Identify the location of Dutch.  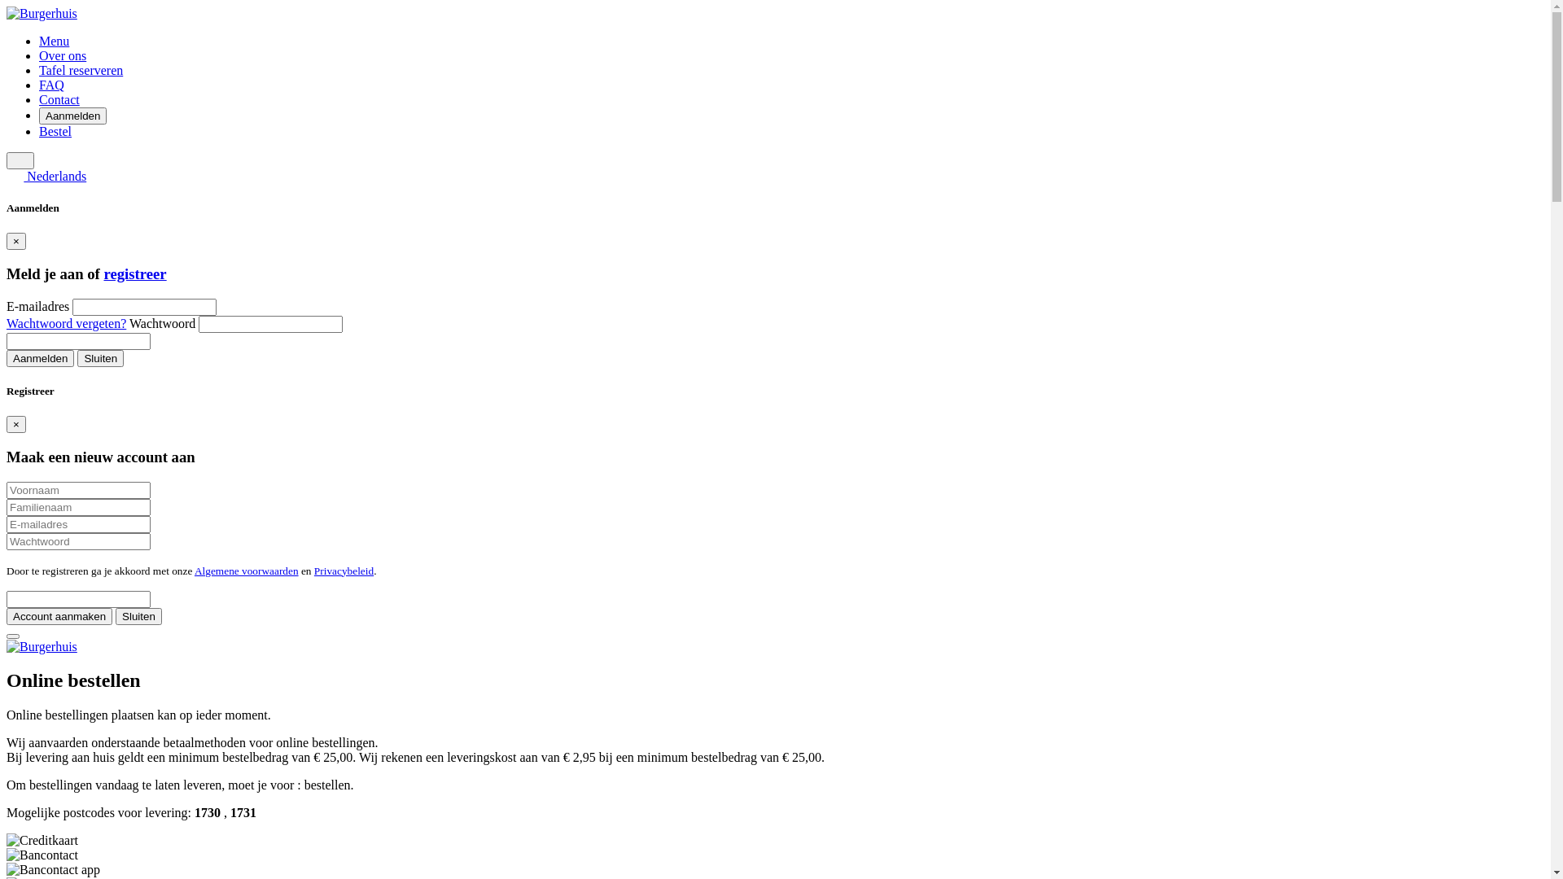
(20, 161).